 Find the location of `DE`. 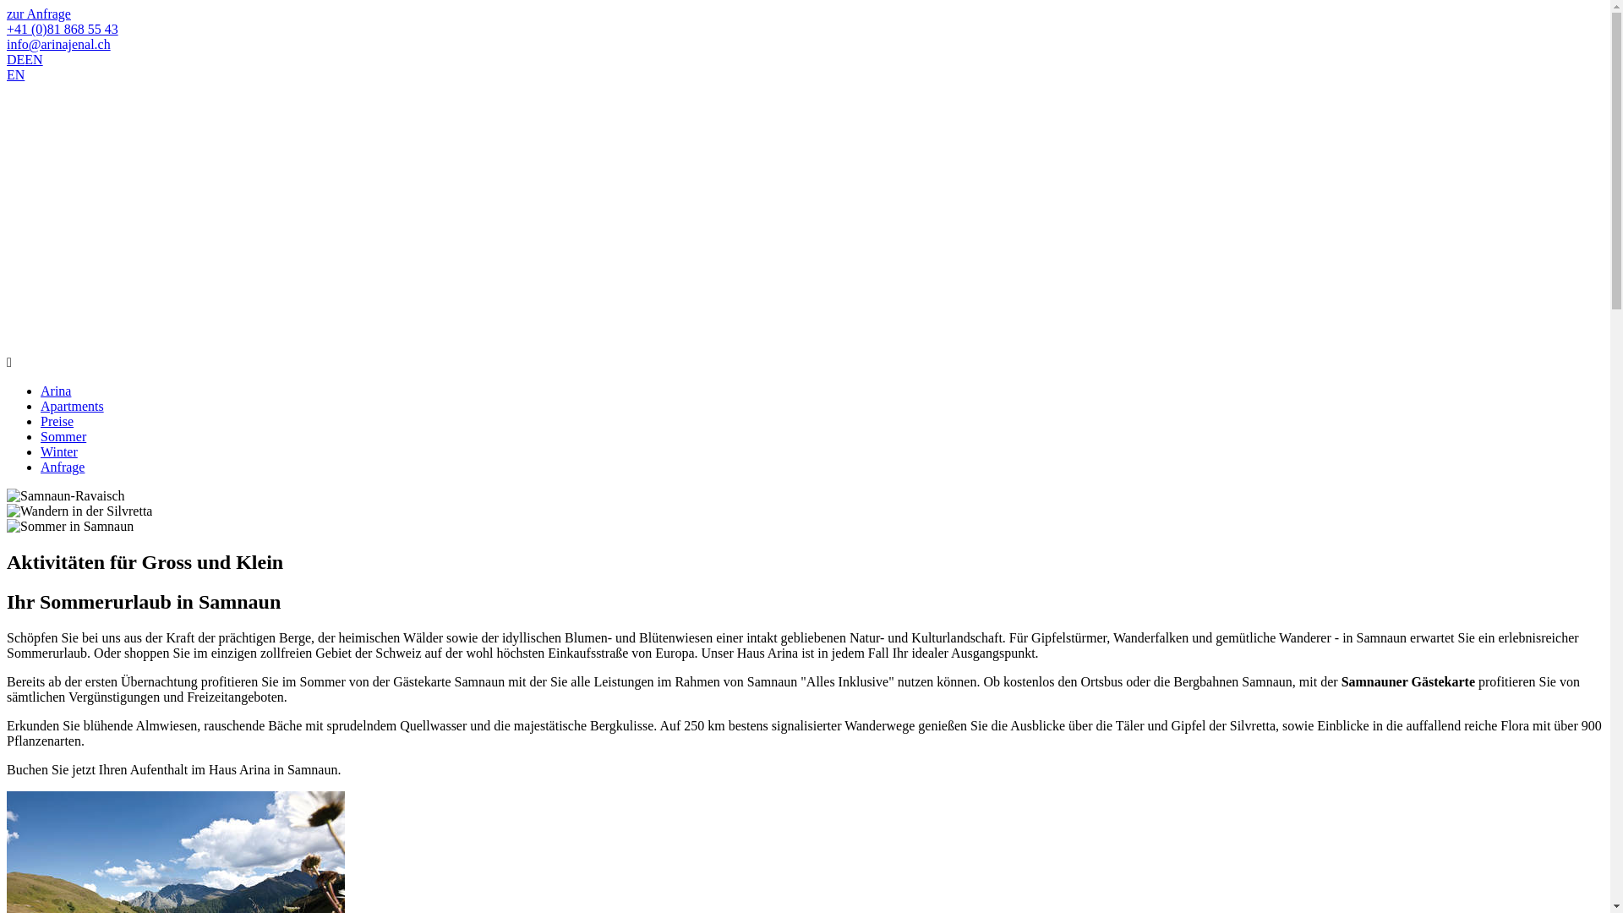

DE is located at coordinates (15, 59).